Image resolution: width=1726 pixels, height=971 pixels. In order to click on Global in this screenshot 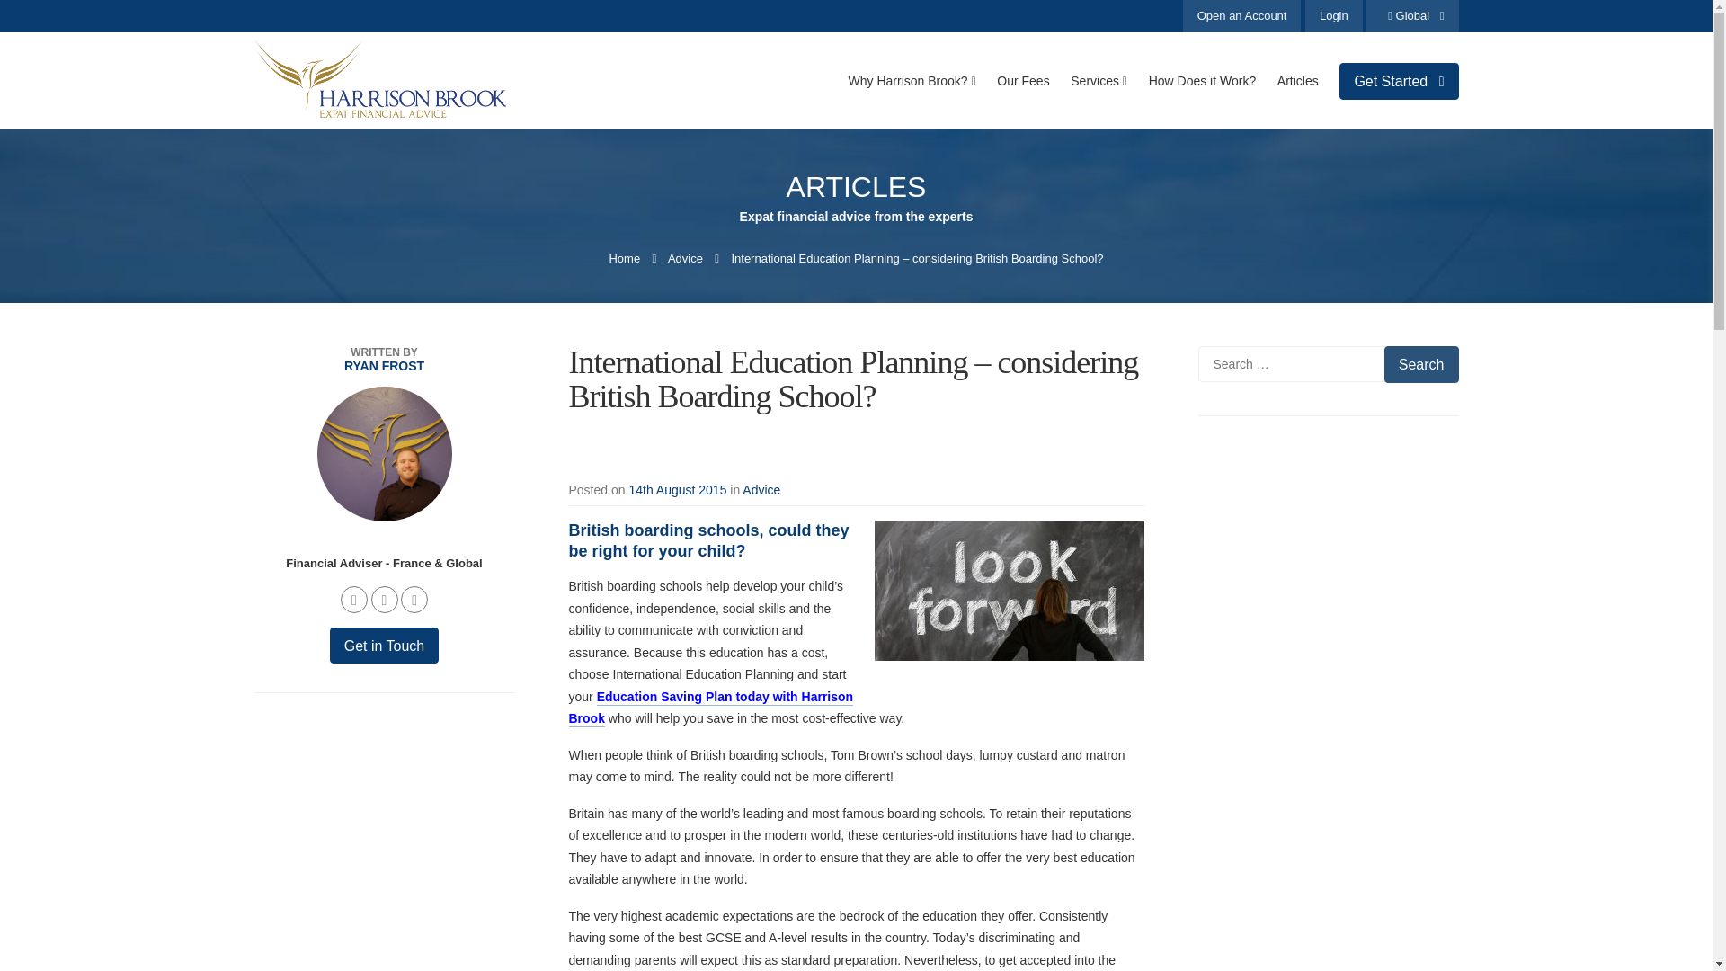, I will do `click(1412, 16)`.